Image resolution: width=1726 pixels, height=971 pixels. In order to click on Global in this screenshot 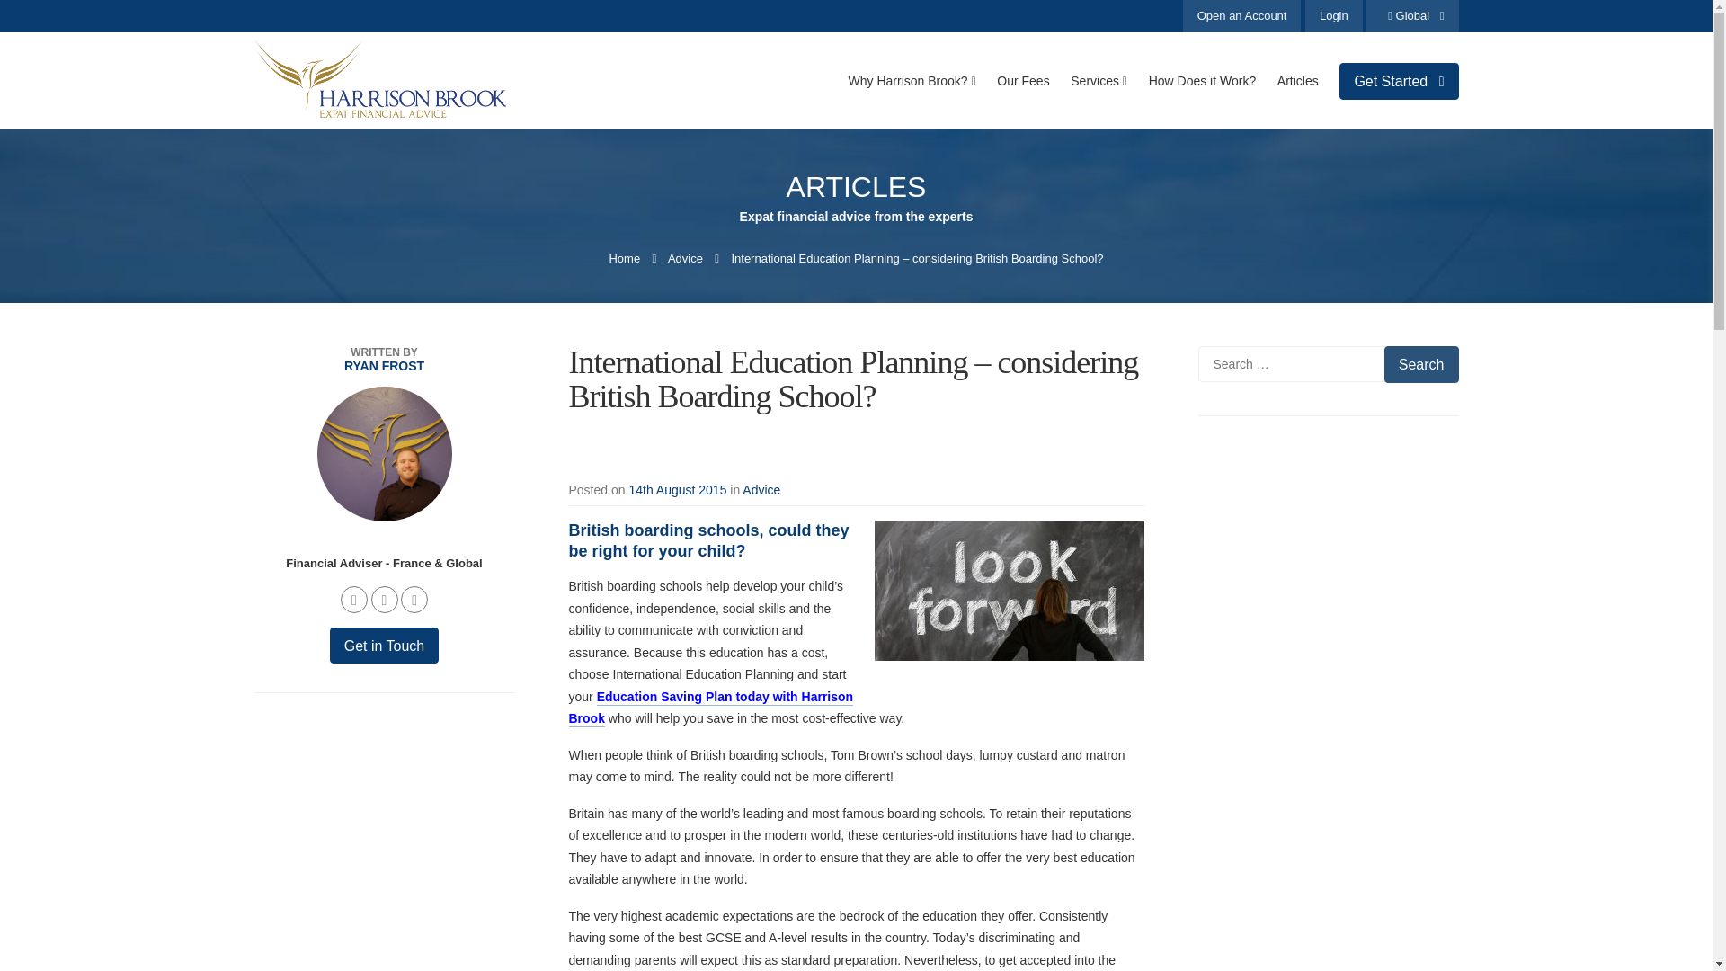, I will do `click(1412, 16)`.